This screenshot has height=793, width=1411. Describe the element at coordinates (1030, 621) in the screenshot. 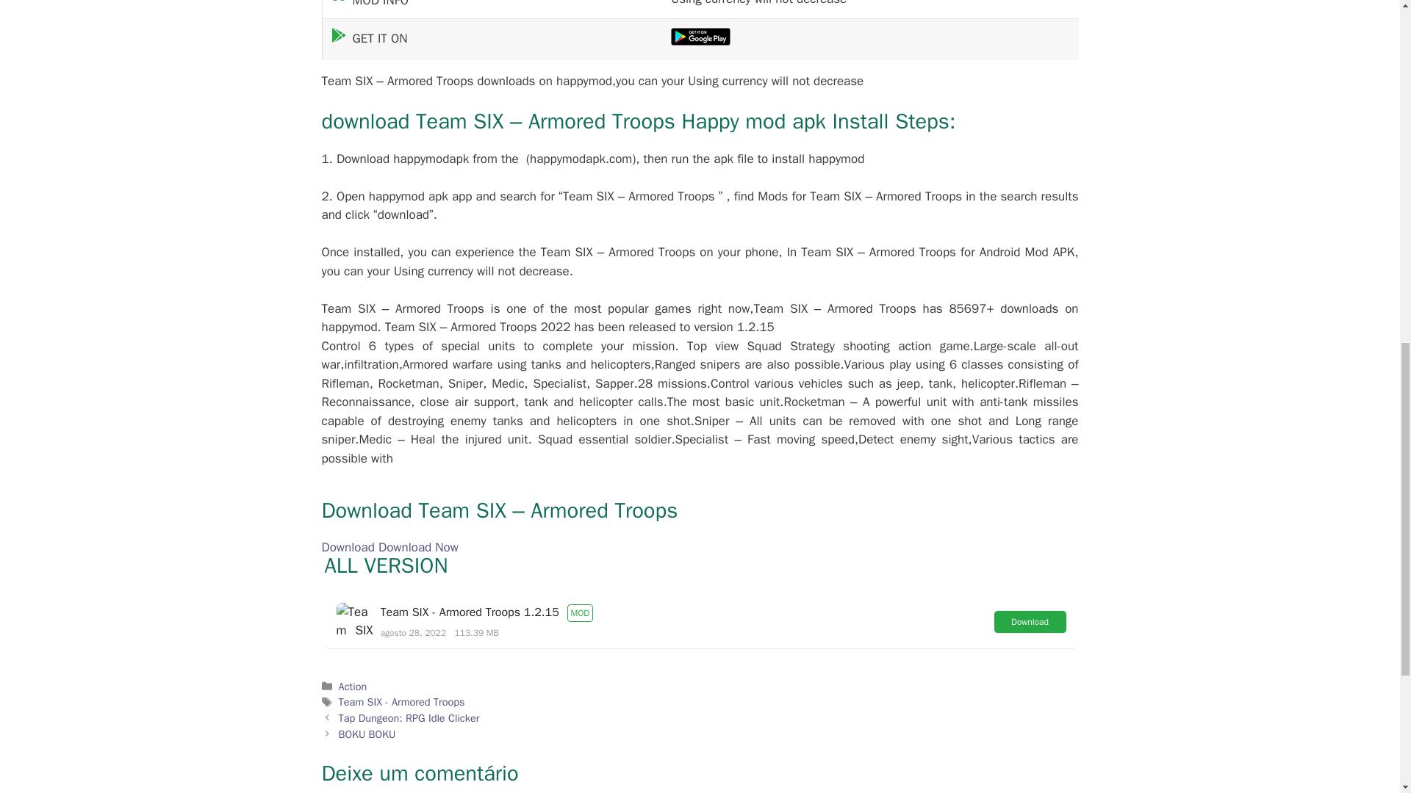

I see `Download` at that location.